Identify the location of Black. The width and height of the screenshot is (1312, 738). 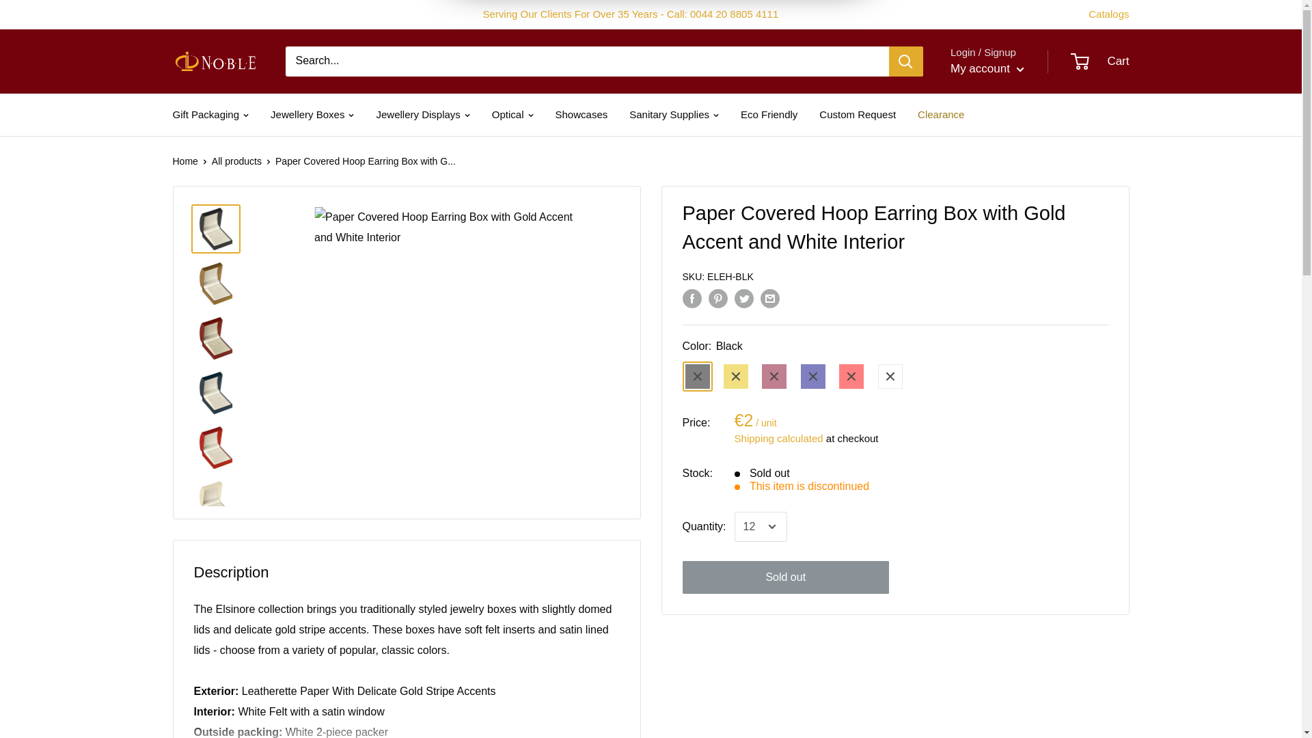
(697, 377).